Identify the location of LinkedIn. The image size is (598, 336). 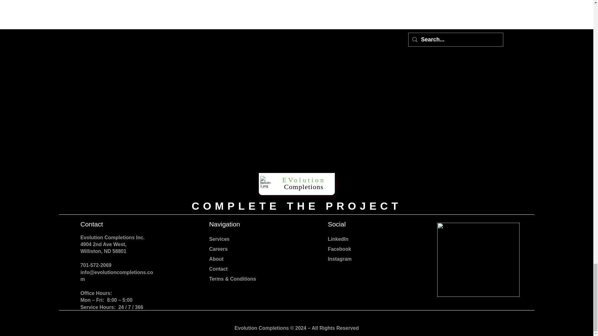
(338, 239).